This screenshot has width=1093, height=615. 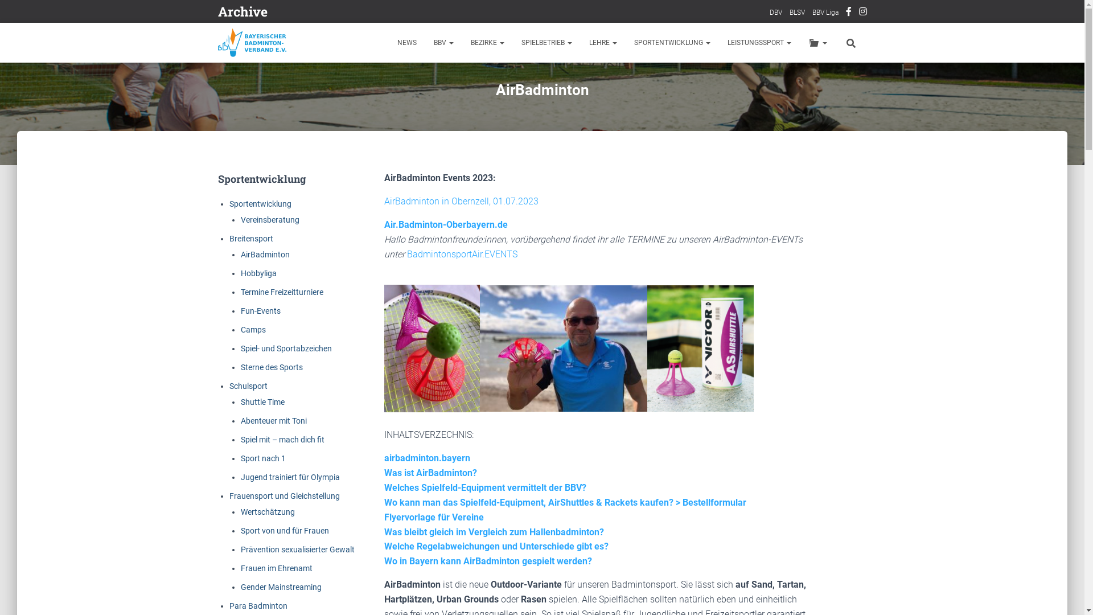 I want to click on Februar 2017, so click(x=368, y=333).